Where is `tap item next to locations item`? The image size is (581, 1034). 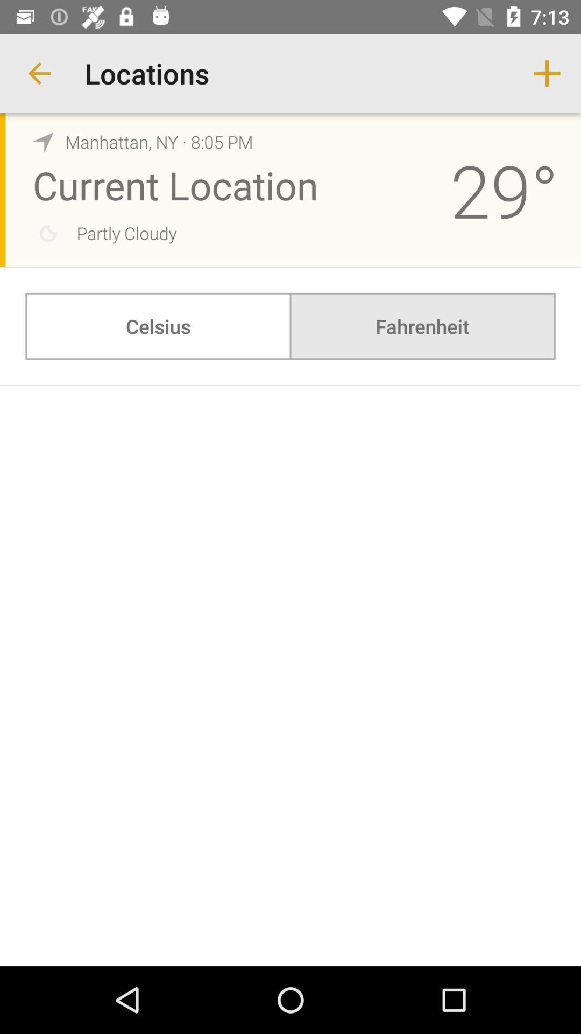
tap item next to locations item is located at coordinates (547, 73).